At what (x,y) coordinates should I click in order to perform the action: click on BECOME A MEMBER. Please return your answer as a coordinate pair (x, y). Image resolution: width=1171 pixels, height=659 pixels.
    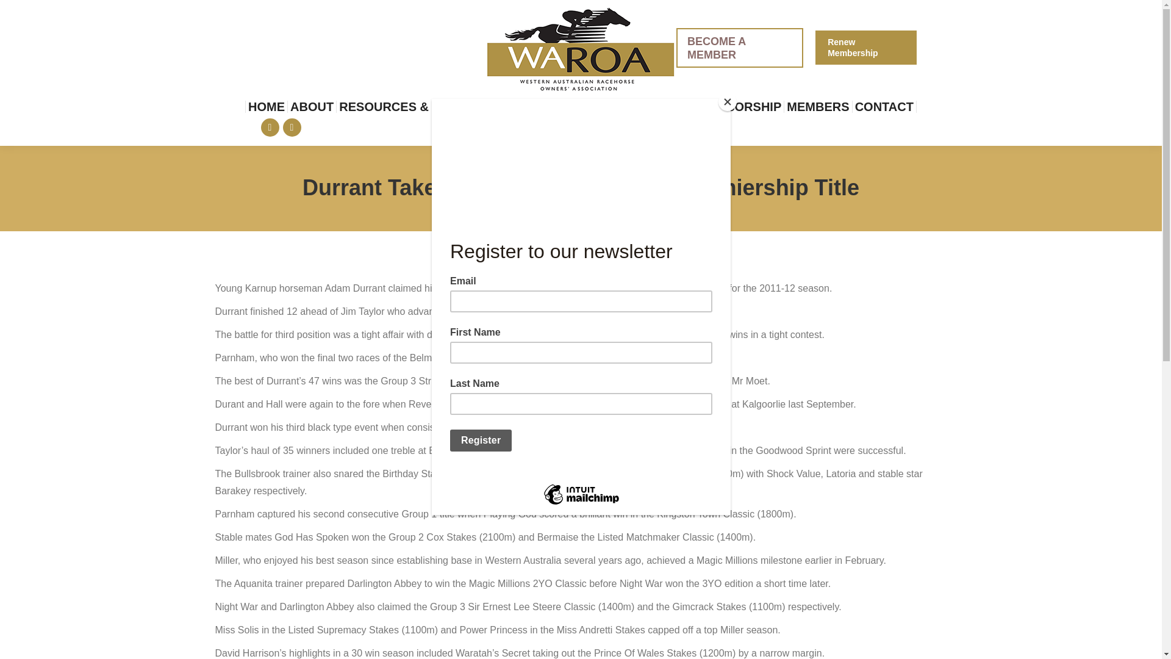
    Looking at the image, I should click on (740, 48).